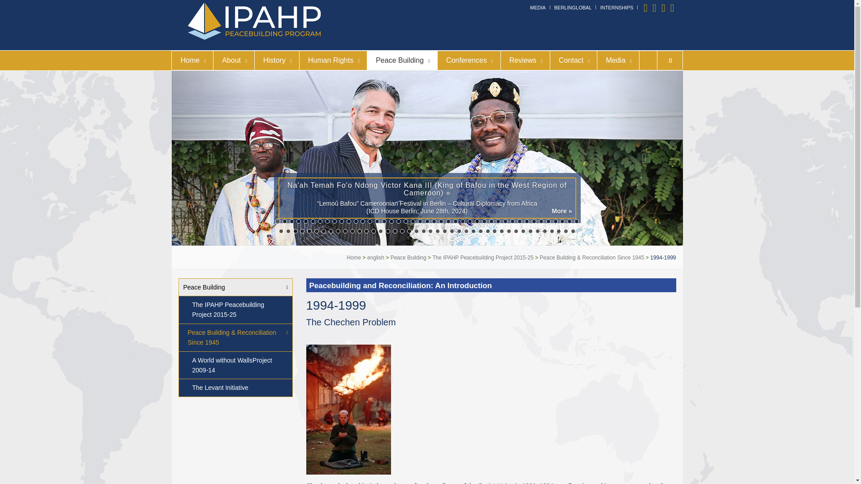 This screenshot has width=861, height=484. What do you see at coordinates (235, 287) in the screenshot?
I see `Peace Building` at bounding box center [235, 287].